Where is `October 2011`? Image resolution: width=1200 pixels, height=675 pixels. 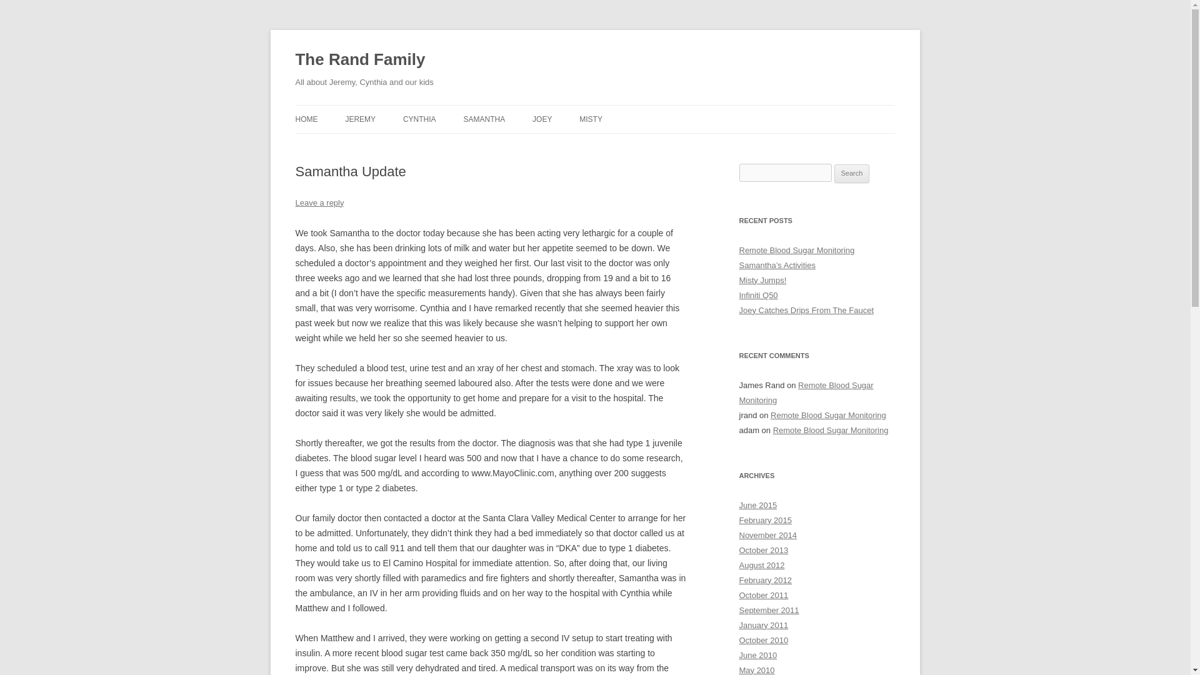 October 2011 is located at coordinates (764, 595).